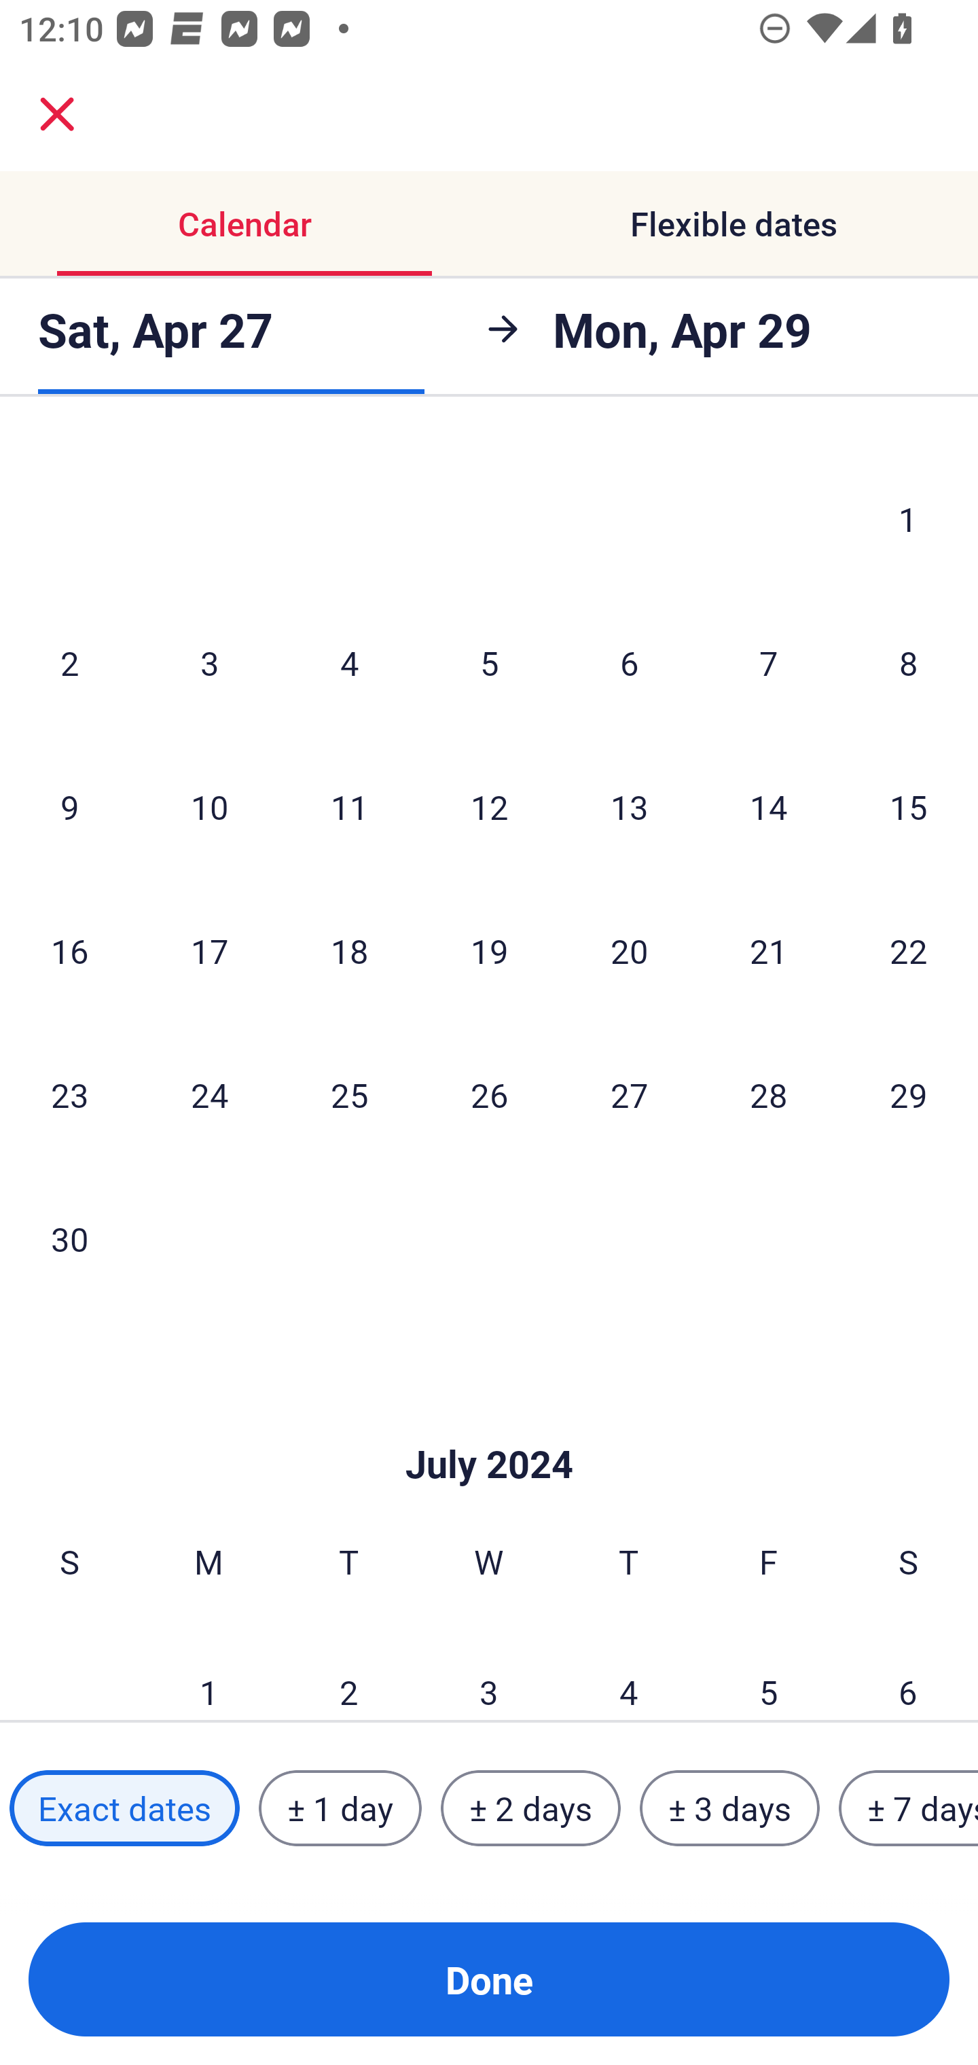  What do you see at coordinates (733, 224) in the screenshot?
I see `Flexible dates` at bounding box center [733, 224].